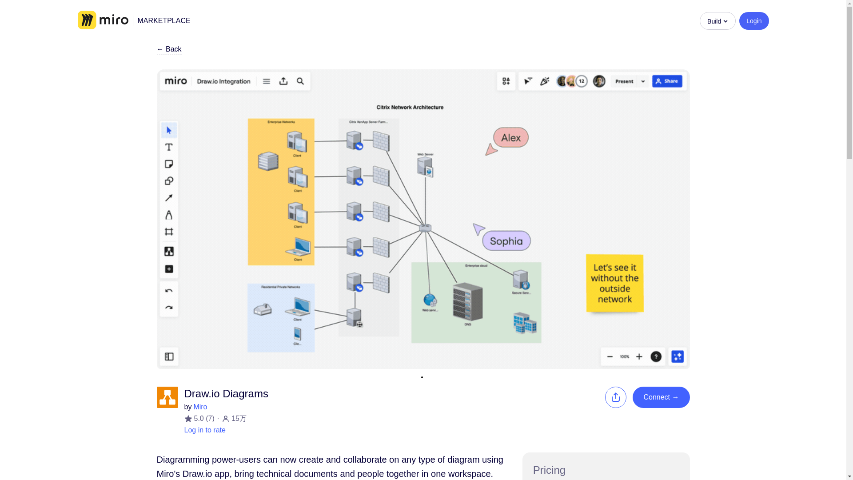 The height and width of the screenshot is (480, 853). What do you see at coordinates (717, 20) in the screenshot?
I see `Build` at bounding box center [717, 20].